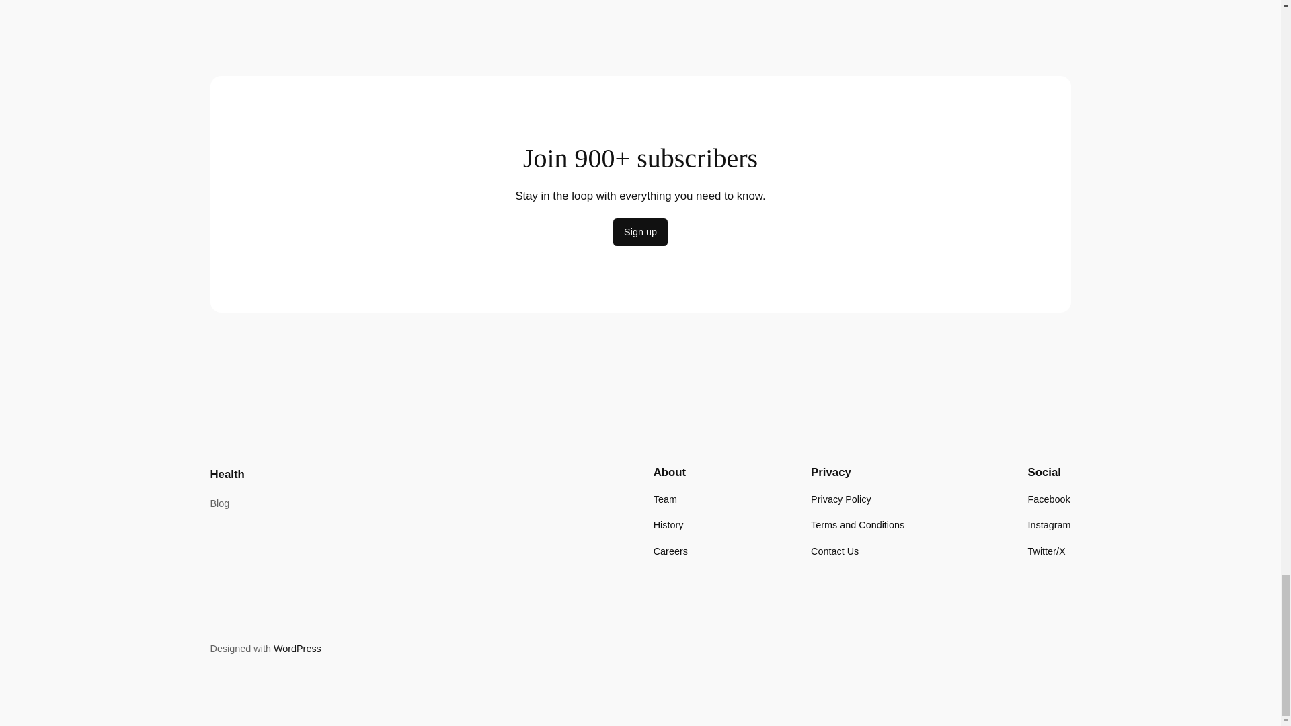  Describe the element at coordinates (670, 550) in the screenshot. I see `Careers` at that location.